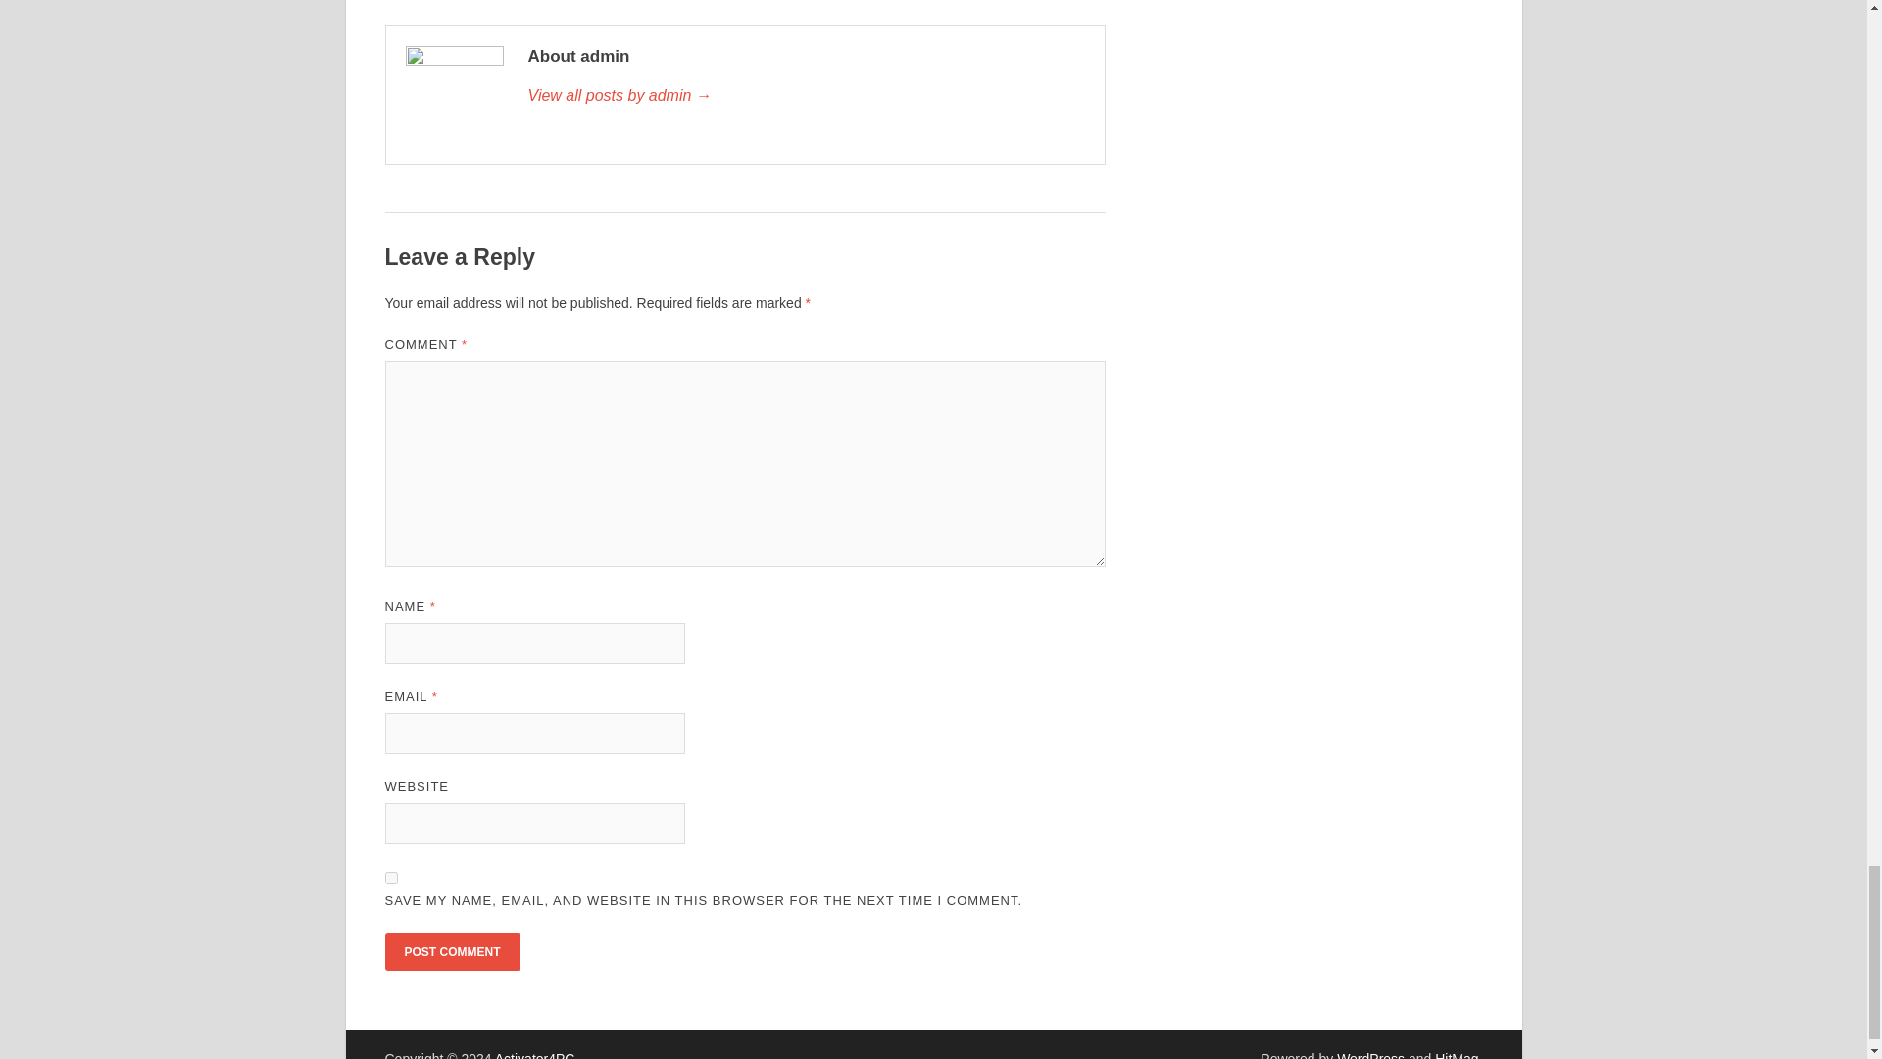 The height and width of the screenshot is (1059, 1882). Describe the element at coordinates (805, 96) in the screenshot. I see `admin` at that location.